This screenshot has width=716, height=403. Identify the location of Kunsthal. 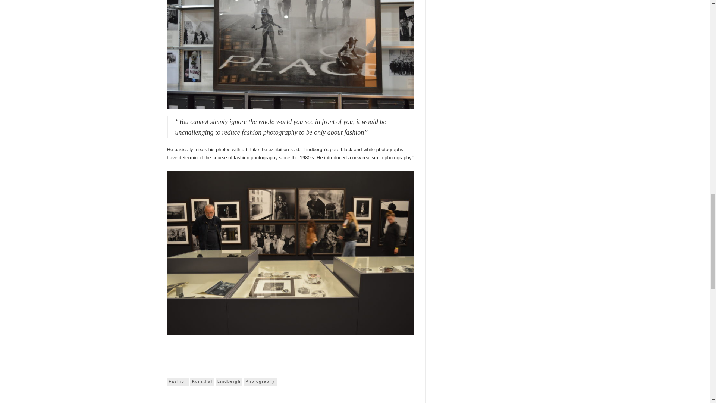
(202, 381).